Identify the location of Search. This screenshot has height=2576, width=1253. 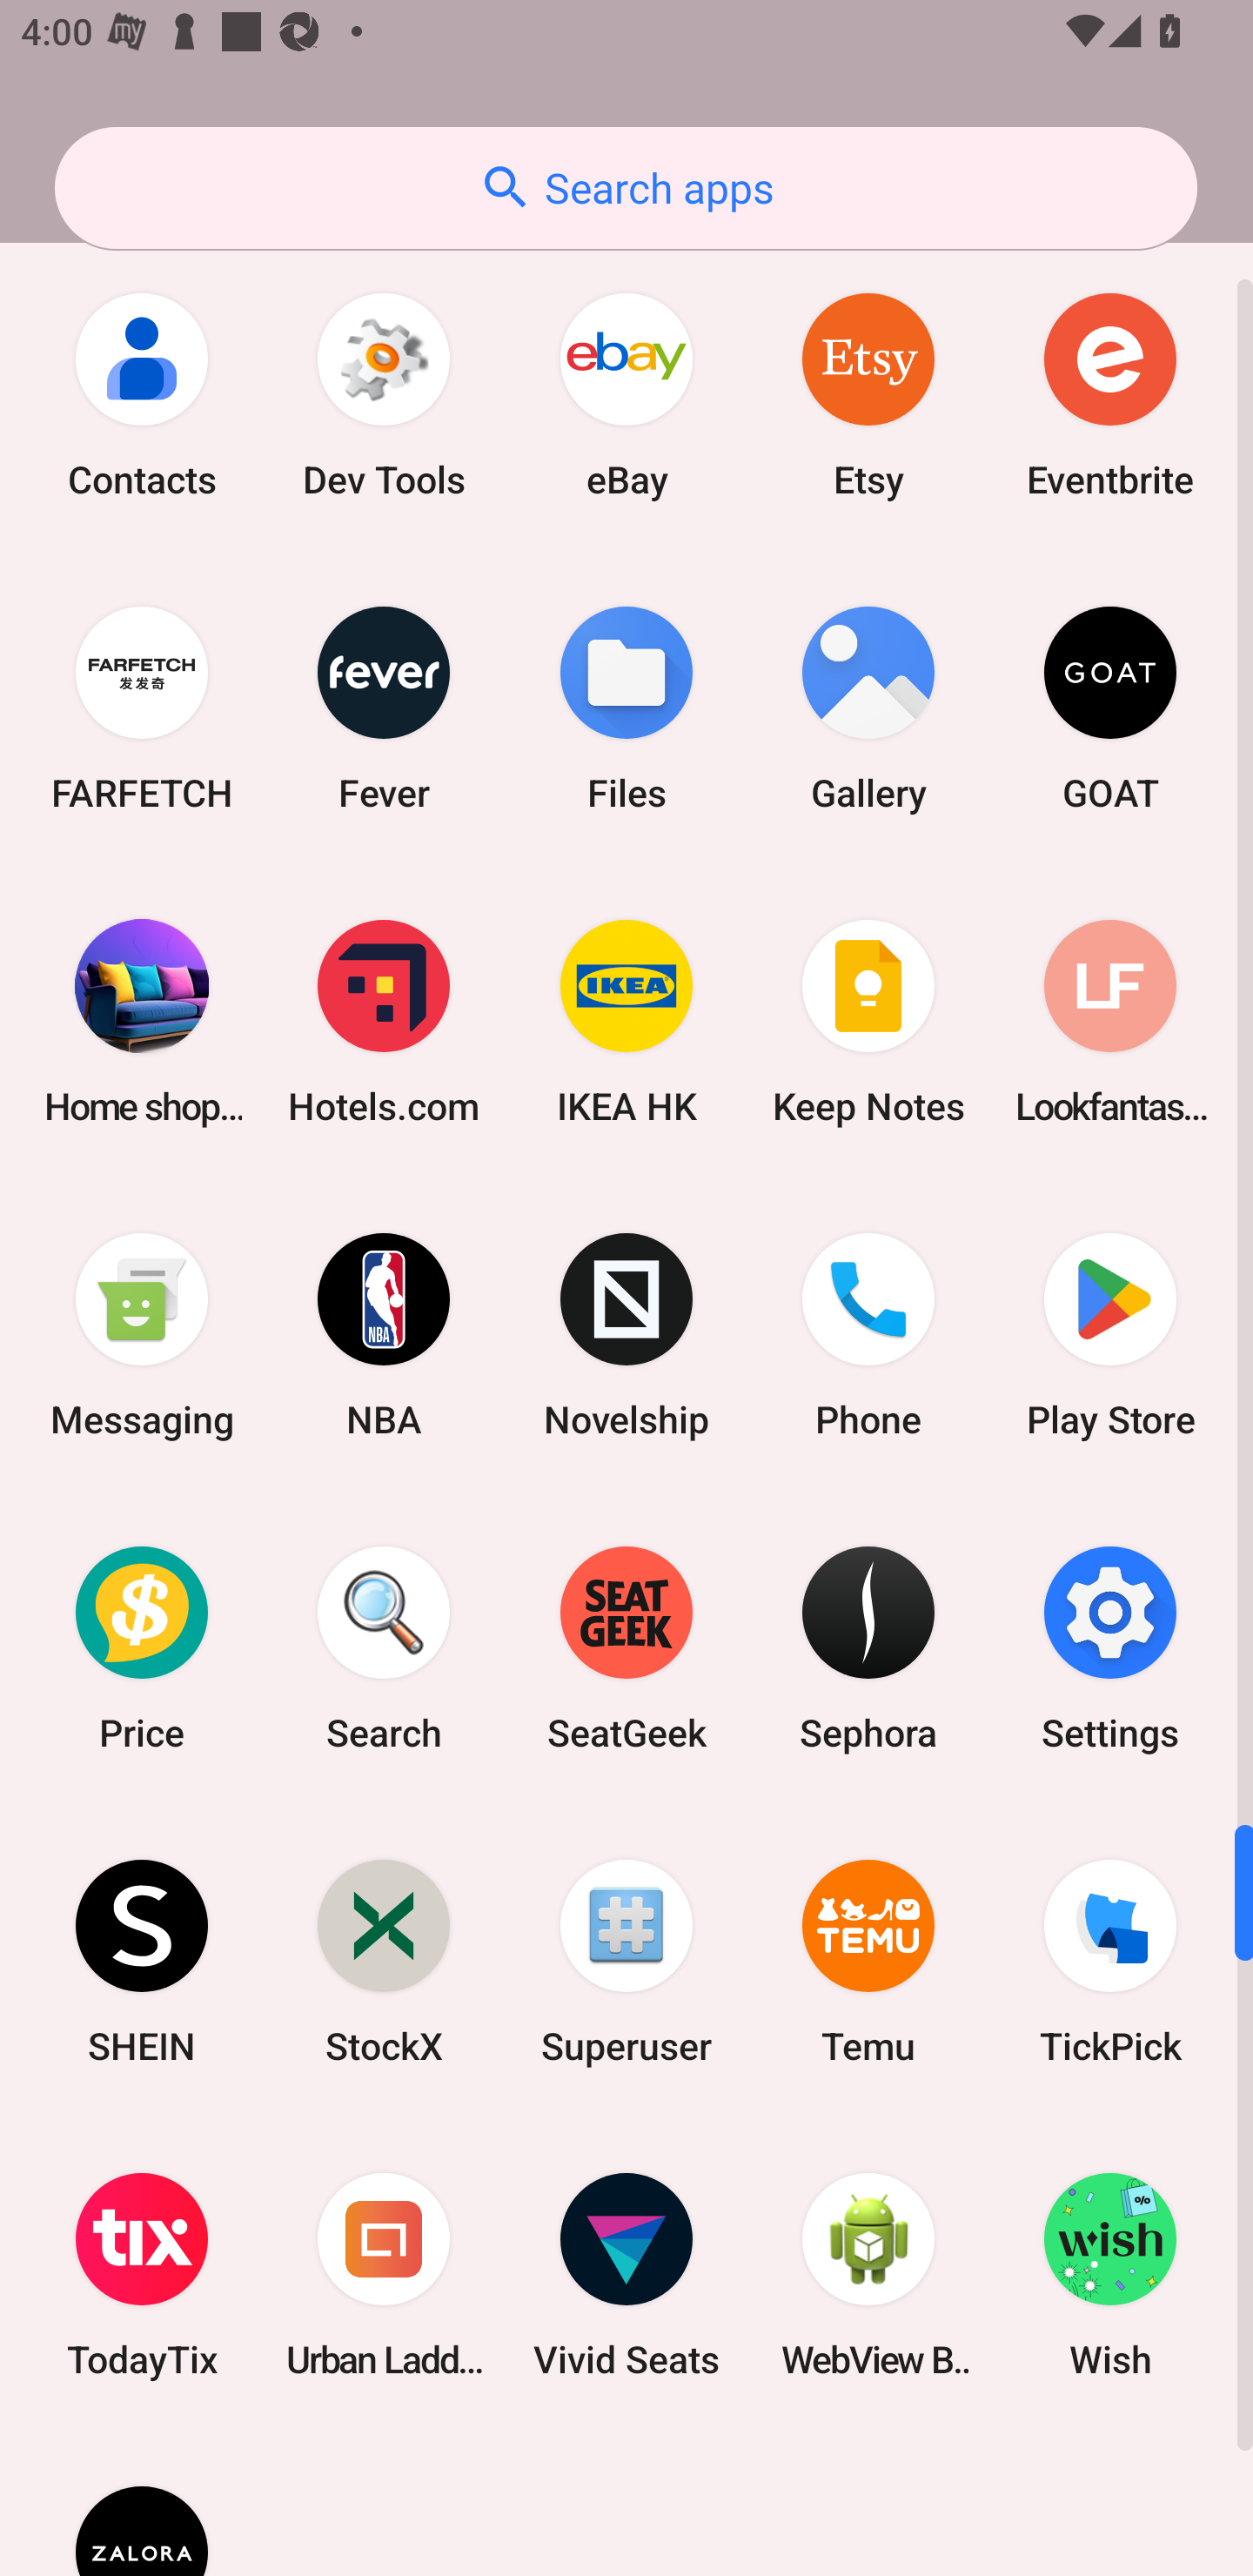
(384, 1648).